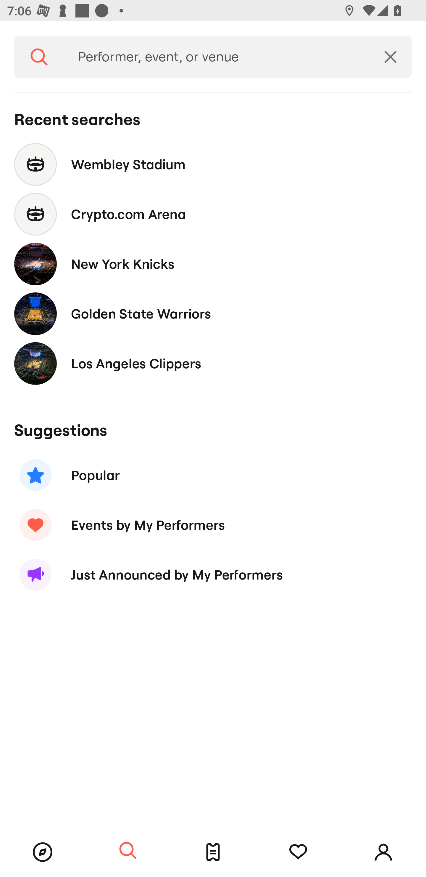 This screenshot has height=877, width=426. What do you see at coordinates (213, 363) in the screenshot?
I see `Los Angeles Clippers` at bounding box center [213, 363].